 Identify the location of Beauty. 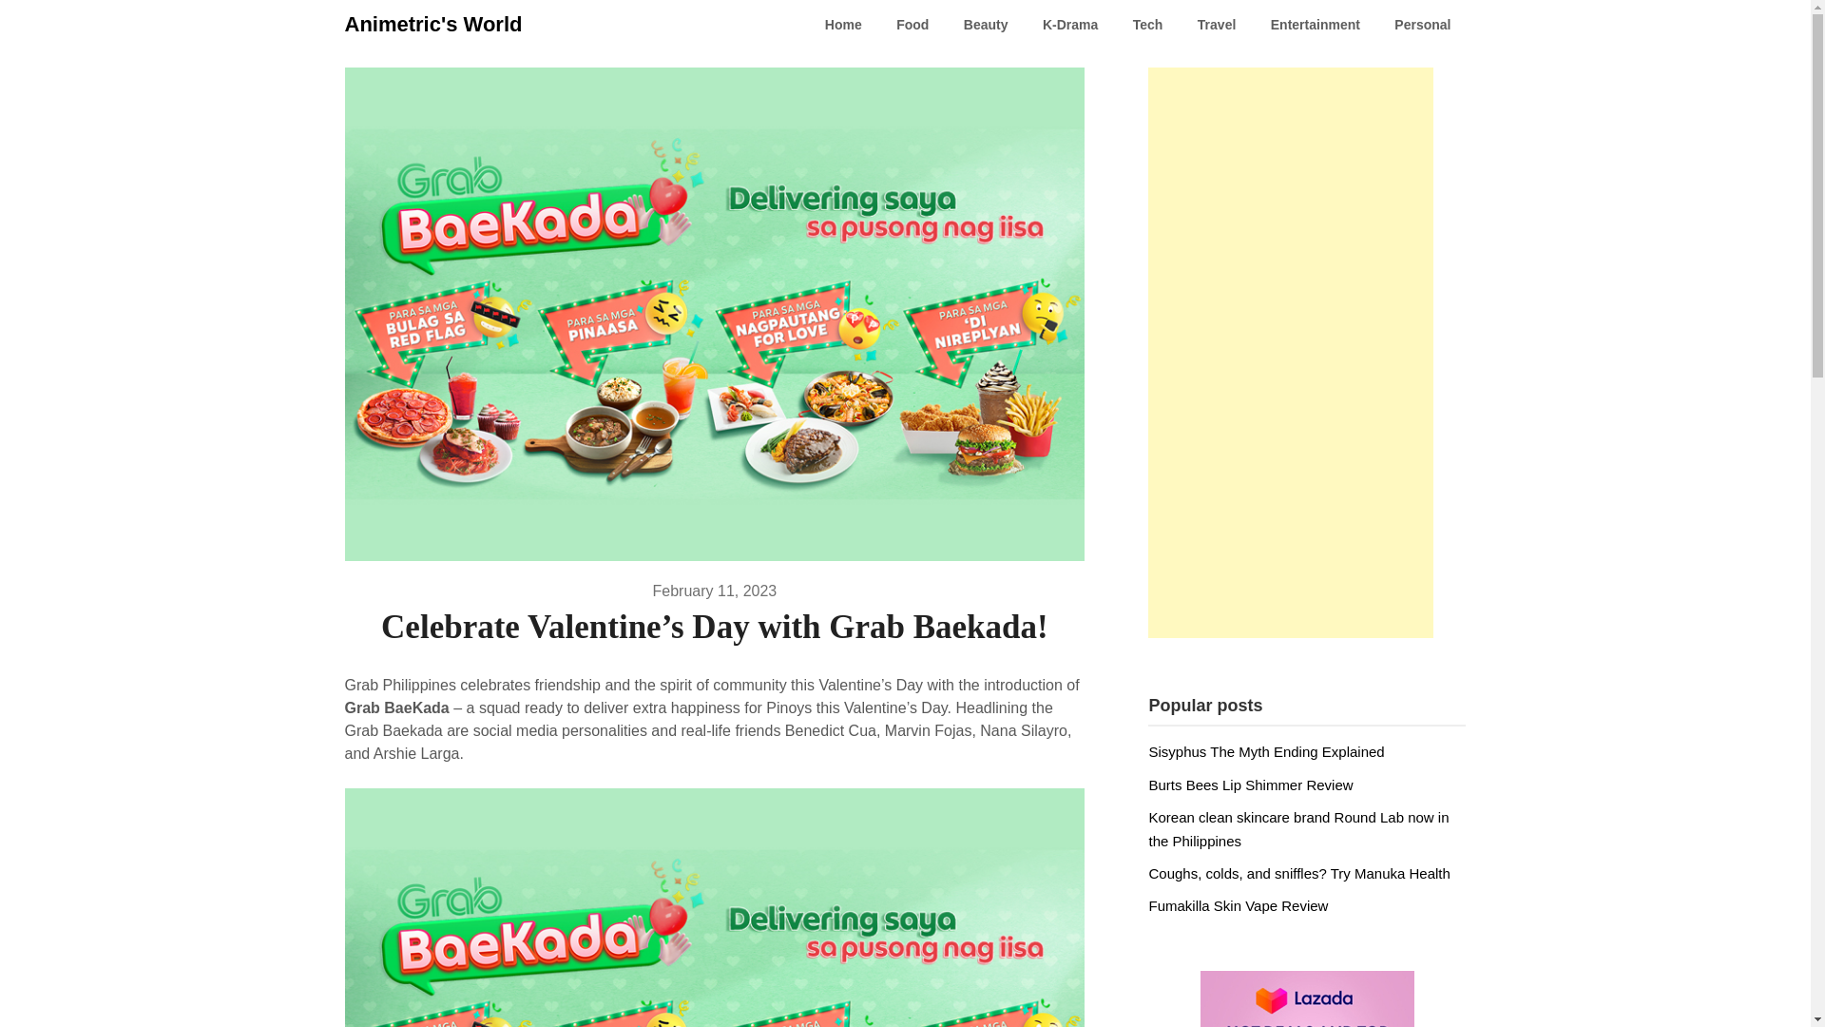
(987, 25).